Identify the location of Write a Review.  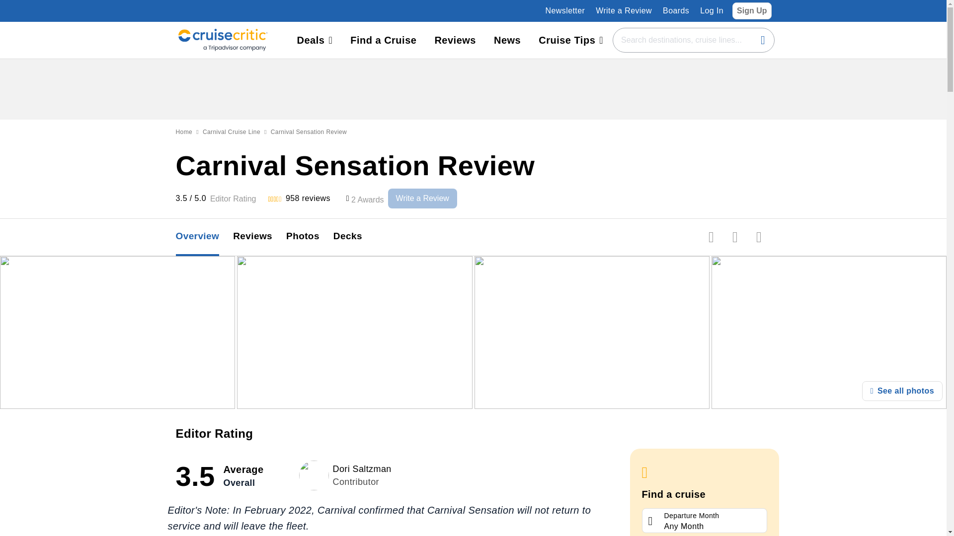
(422, 199).